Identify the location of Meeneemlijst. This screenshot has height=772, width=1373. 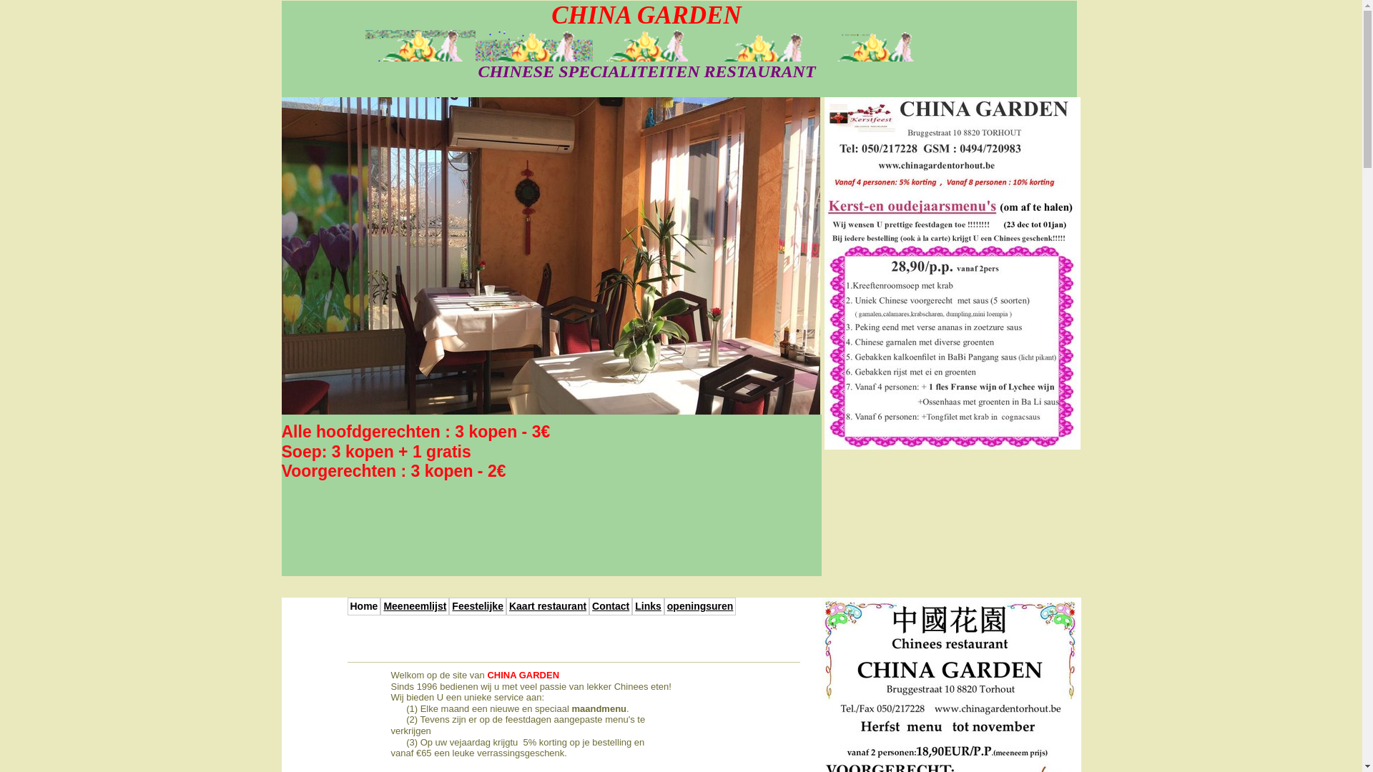
(415, 606).